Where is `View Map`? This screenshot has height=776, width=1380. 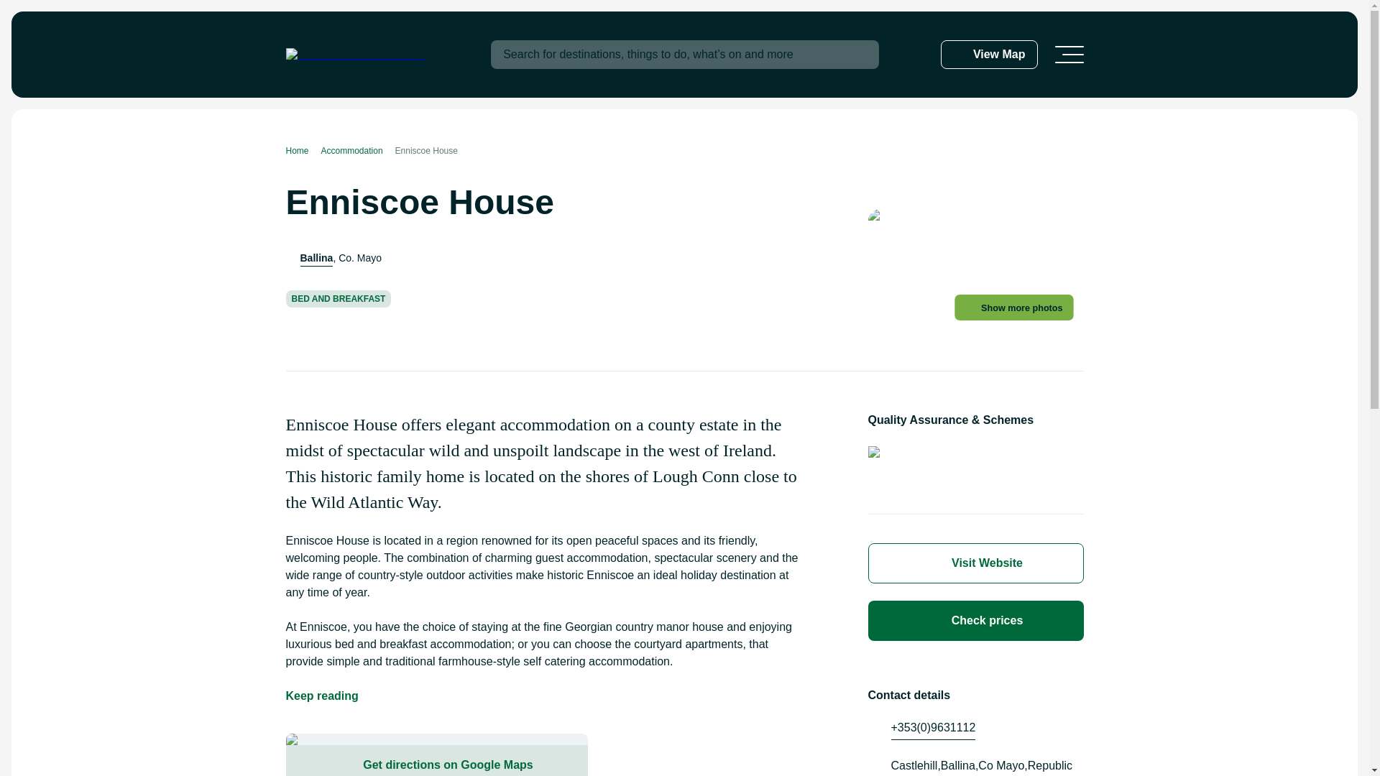
View Map is located at coordinates (989, 55).